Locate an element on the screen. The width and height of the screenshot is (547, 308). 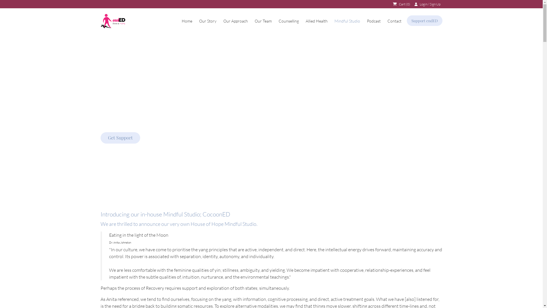
Login / Sign Up is located at coordinates (430, 4).